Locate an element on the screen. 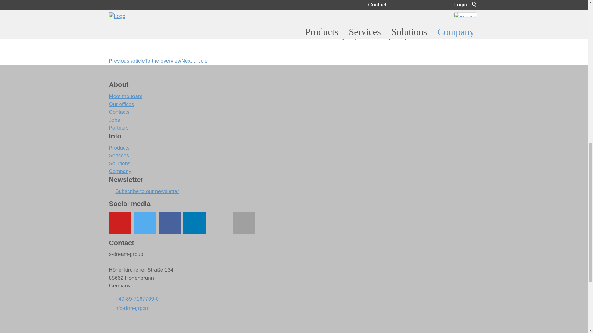  LinkedIn is located at coordinates (195, 223).